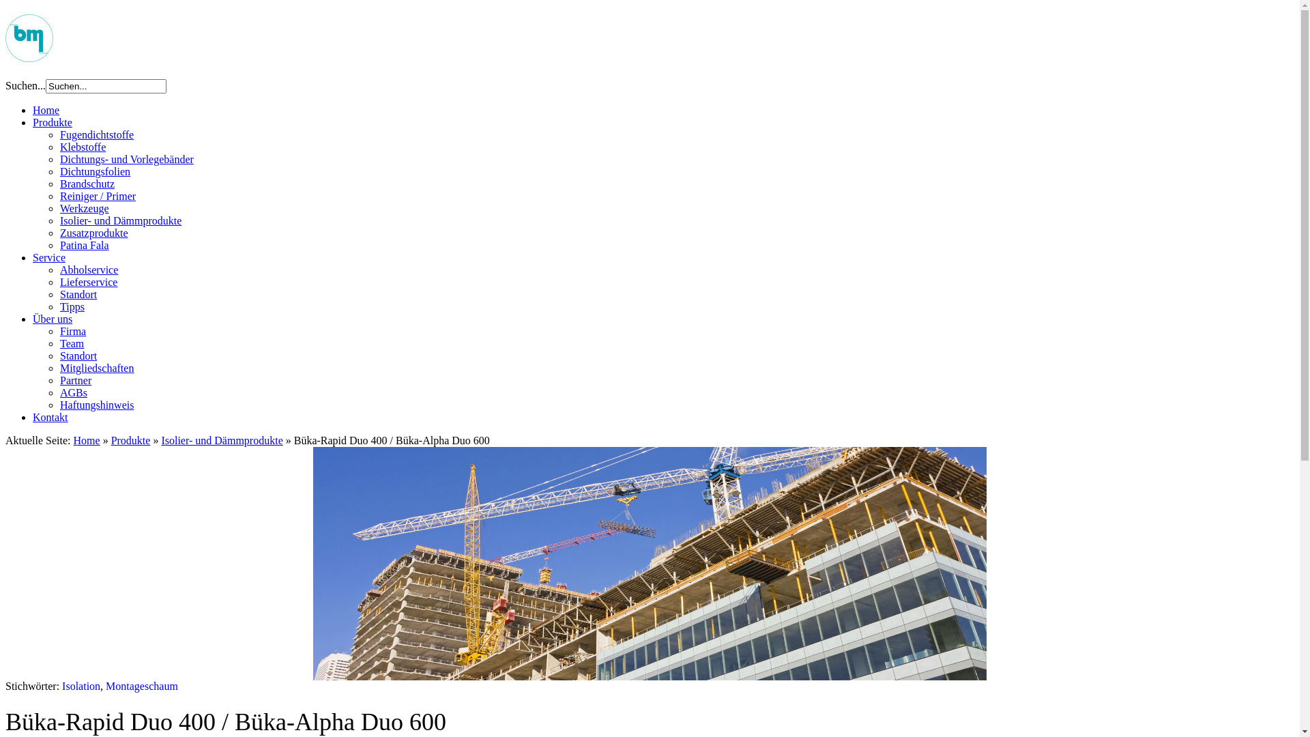 The height and width of the screenshot is (737, 1310). I want to click on Montageschaum, so click(142, 687).